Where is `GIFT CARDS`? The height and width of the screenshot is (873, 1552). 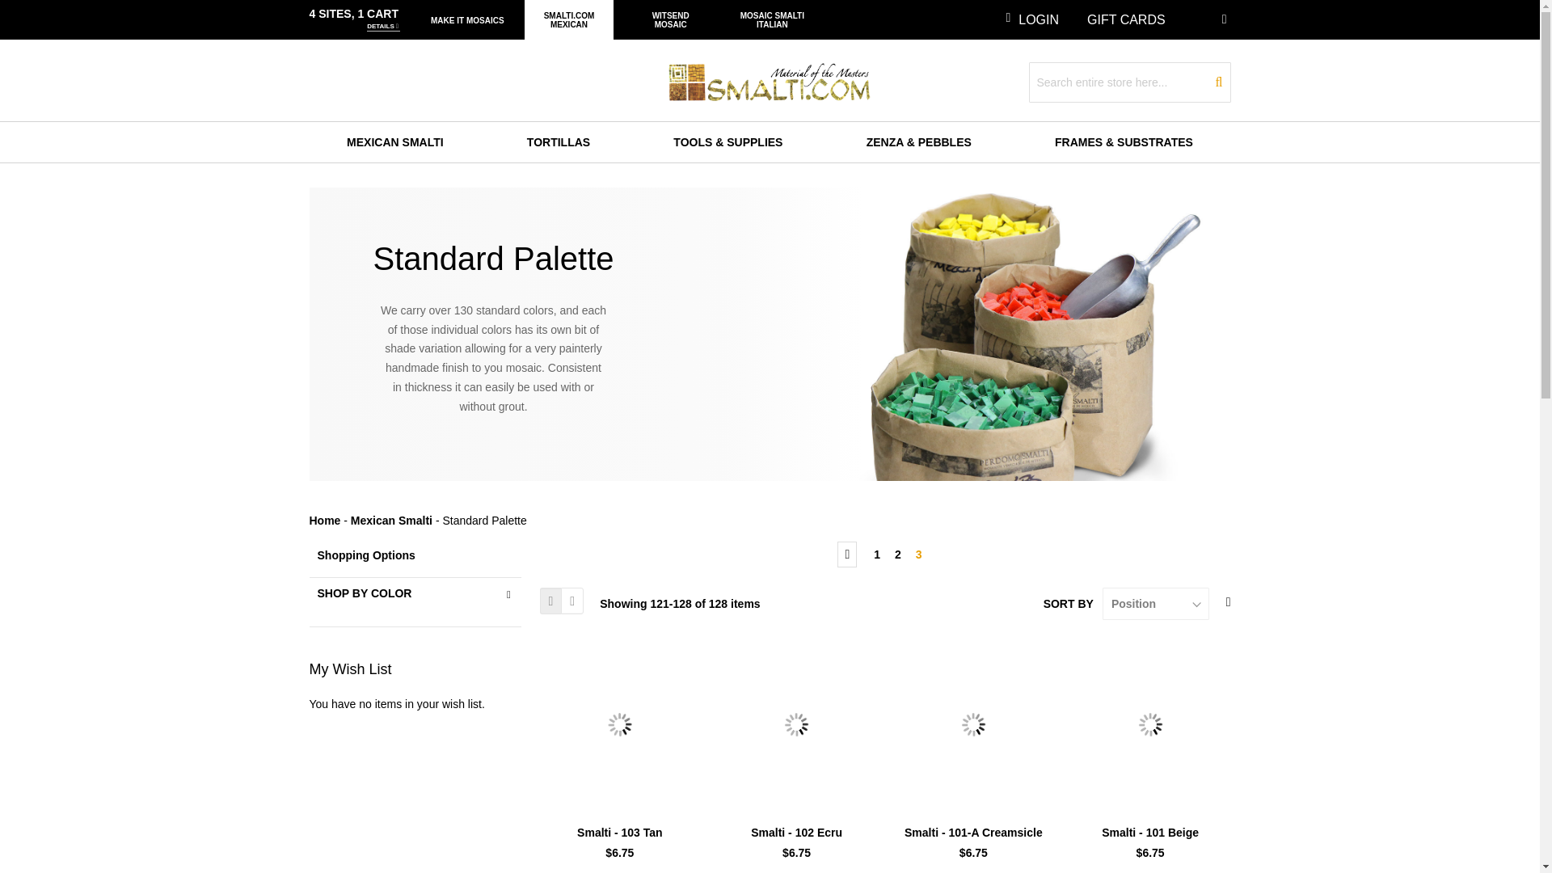 GIFT CARDS is located at coordinates (1126, 19).